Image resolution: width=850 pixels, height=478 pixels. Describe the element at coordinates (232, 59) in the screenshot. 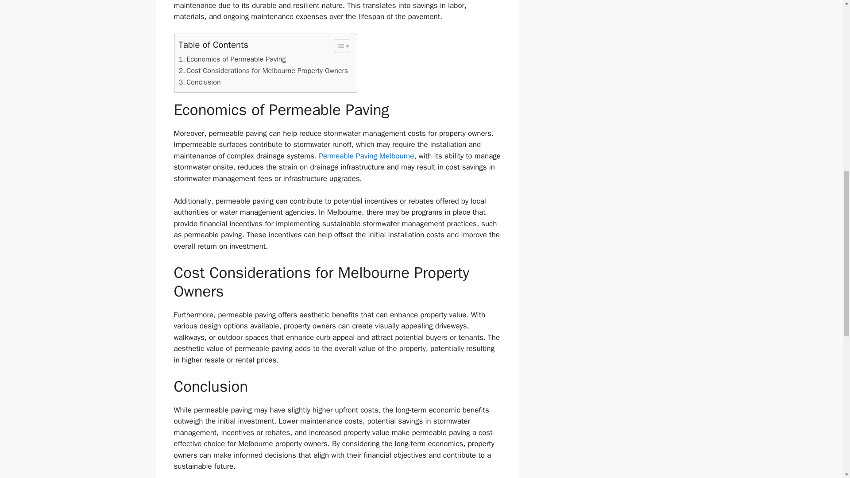

I see `Economics of Permeable Paving` at that location.